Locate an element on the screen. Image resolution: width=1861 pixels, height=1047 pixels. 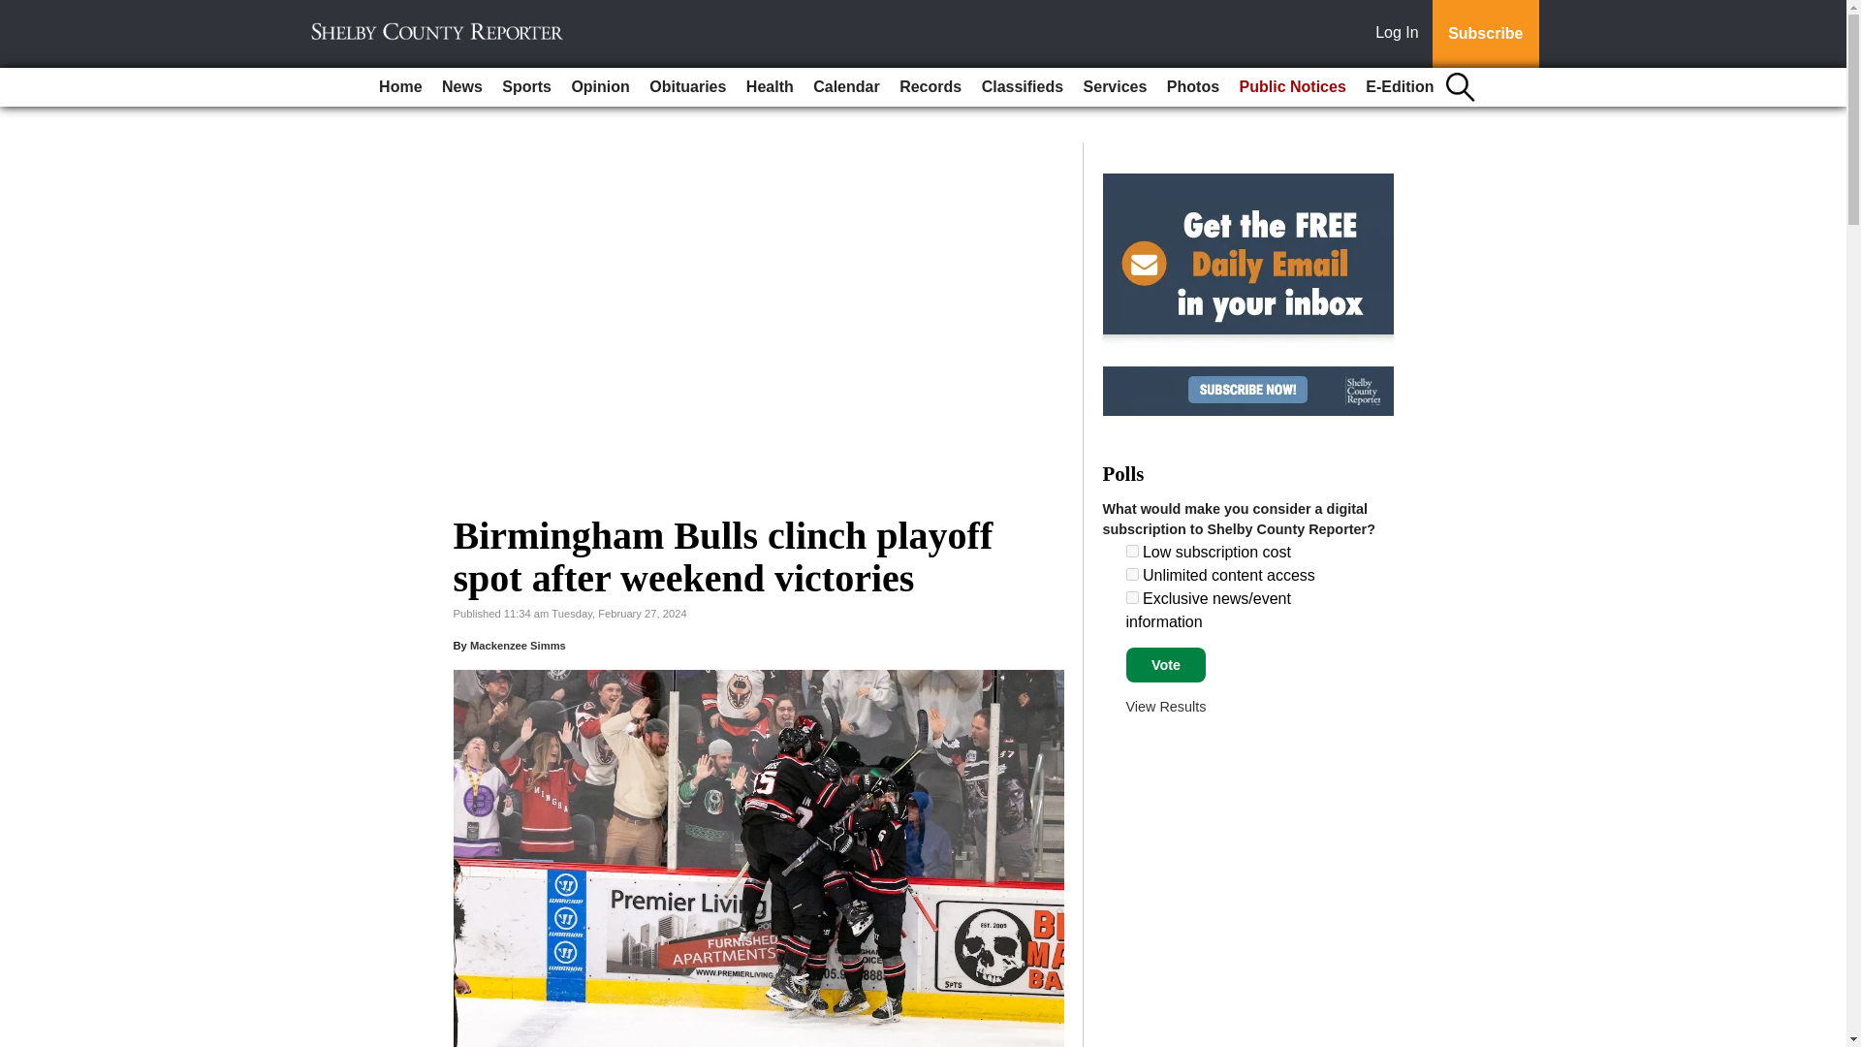
Calendar is located at coordinates (846, 87).